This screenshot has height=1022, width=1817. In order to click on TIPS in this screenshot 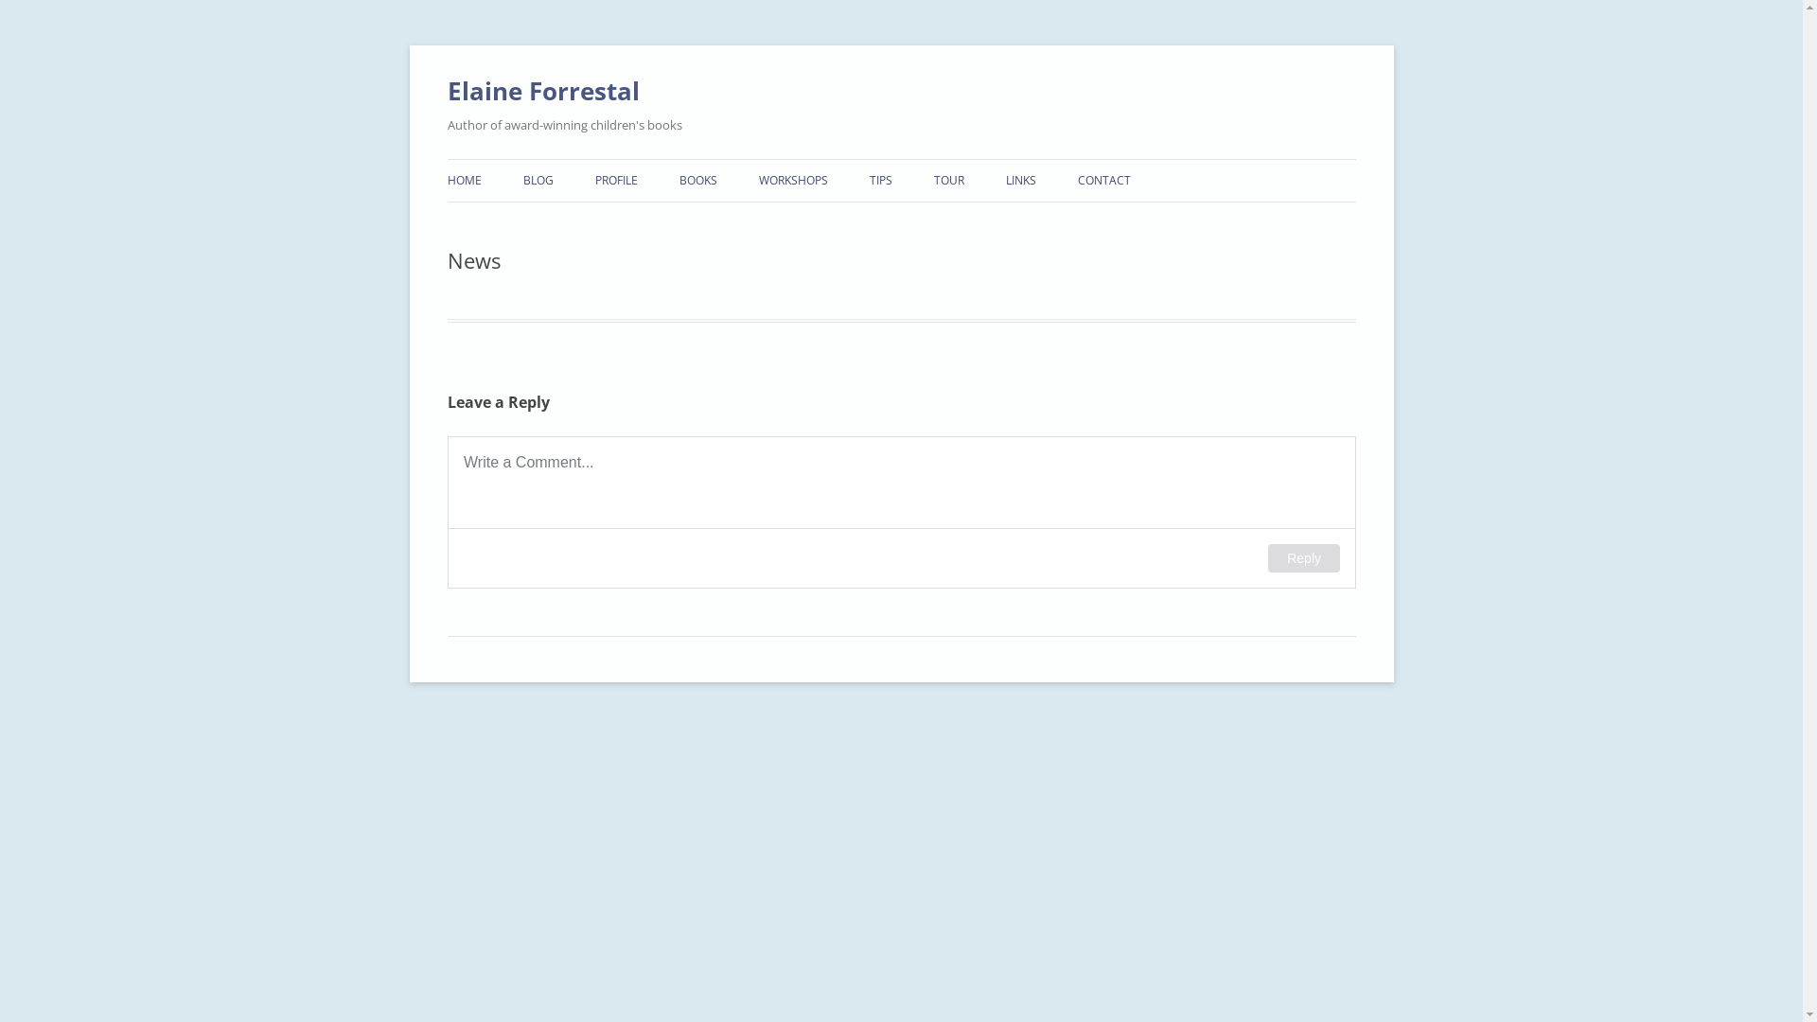, I will do `click(880, 181)`.